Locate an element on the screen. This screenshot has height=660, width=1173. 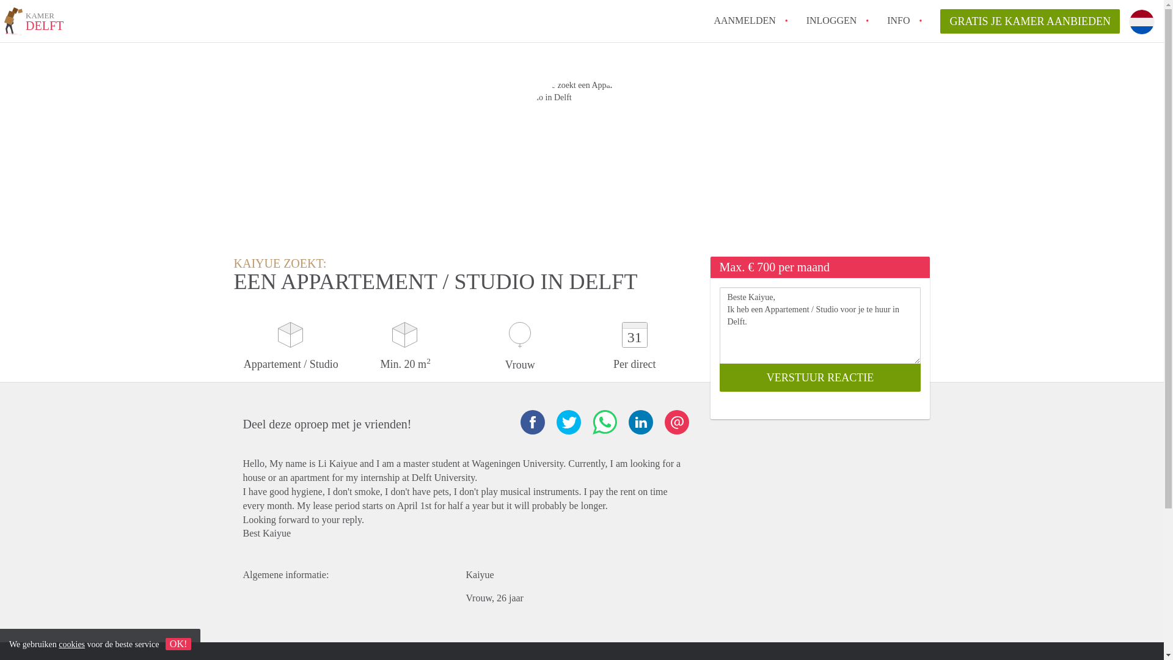
OK! is located at coordinates (677, 422).